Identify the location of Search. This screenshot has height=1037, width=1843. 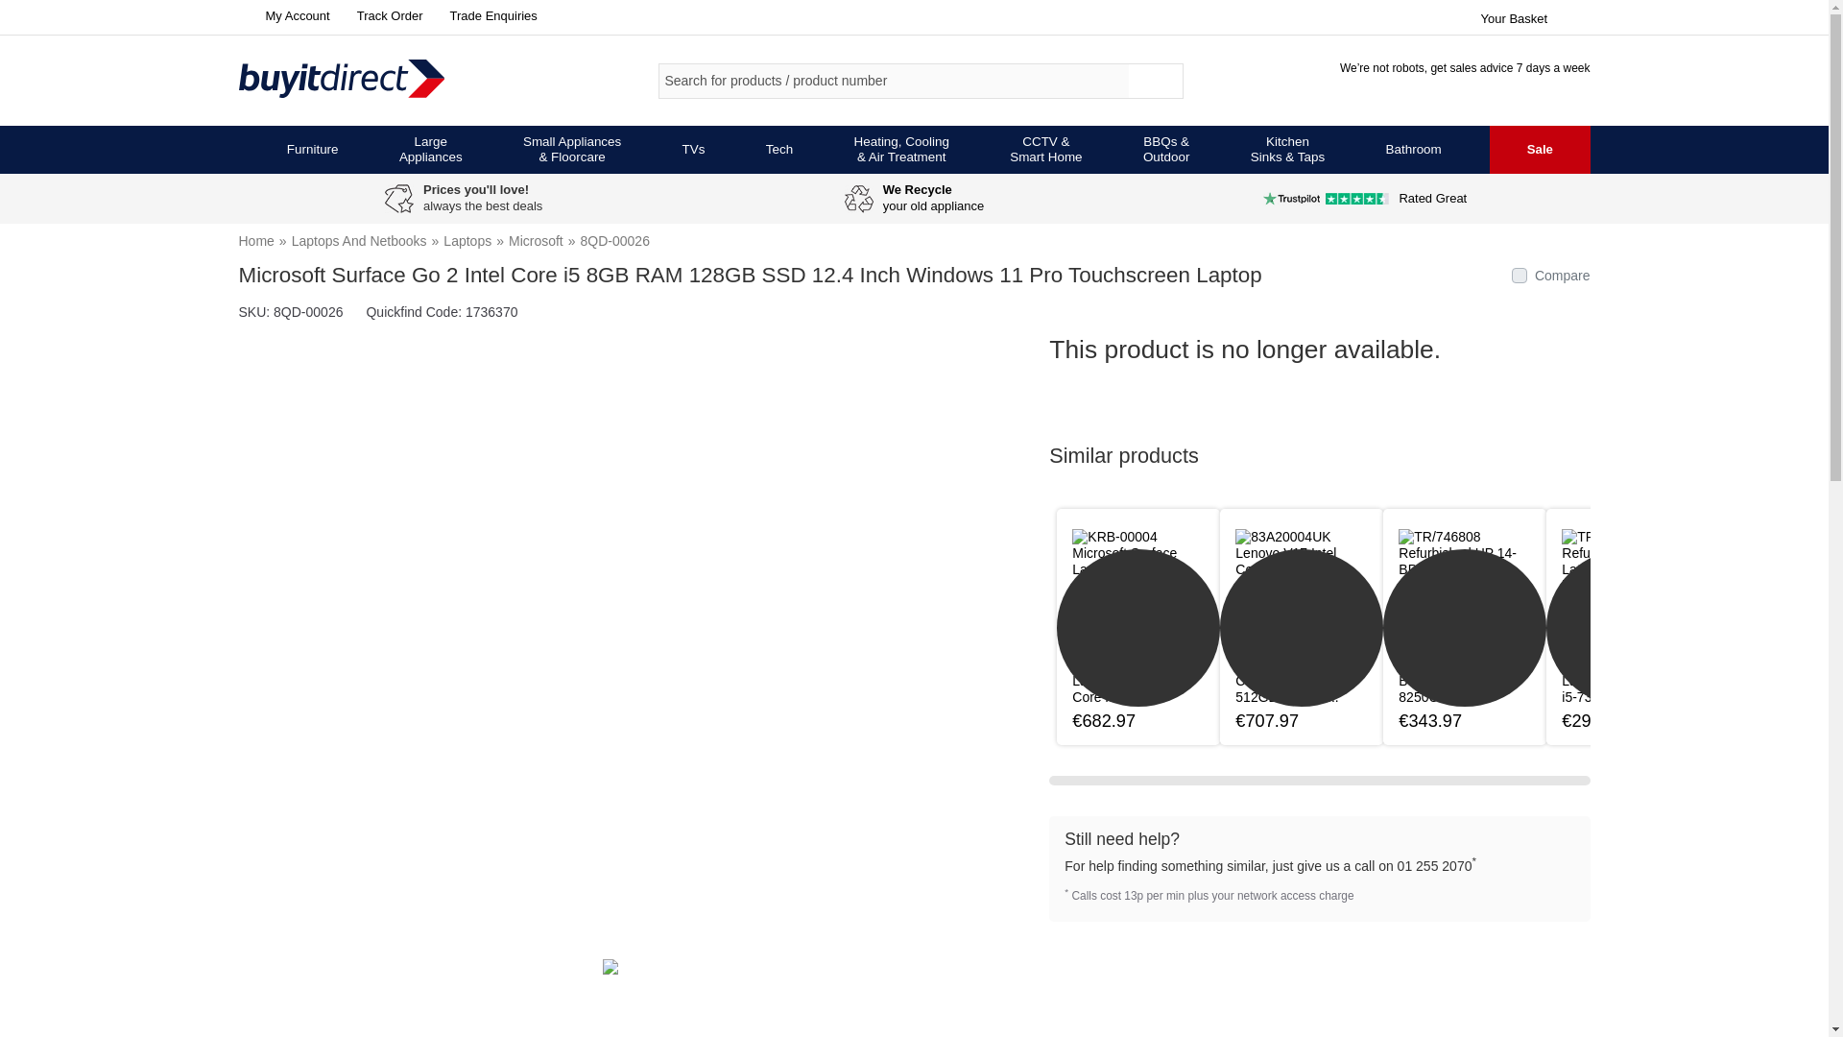
(1156, 81).